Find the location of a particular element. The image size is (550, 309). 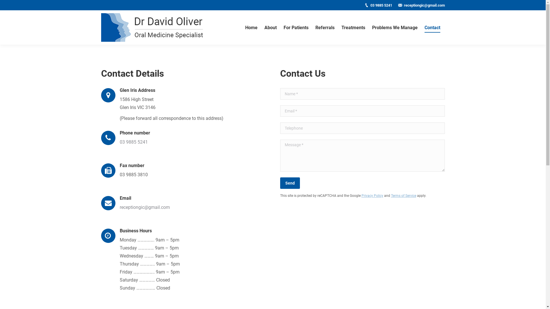

Home is located at coordinates (252, 27).